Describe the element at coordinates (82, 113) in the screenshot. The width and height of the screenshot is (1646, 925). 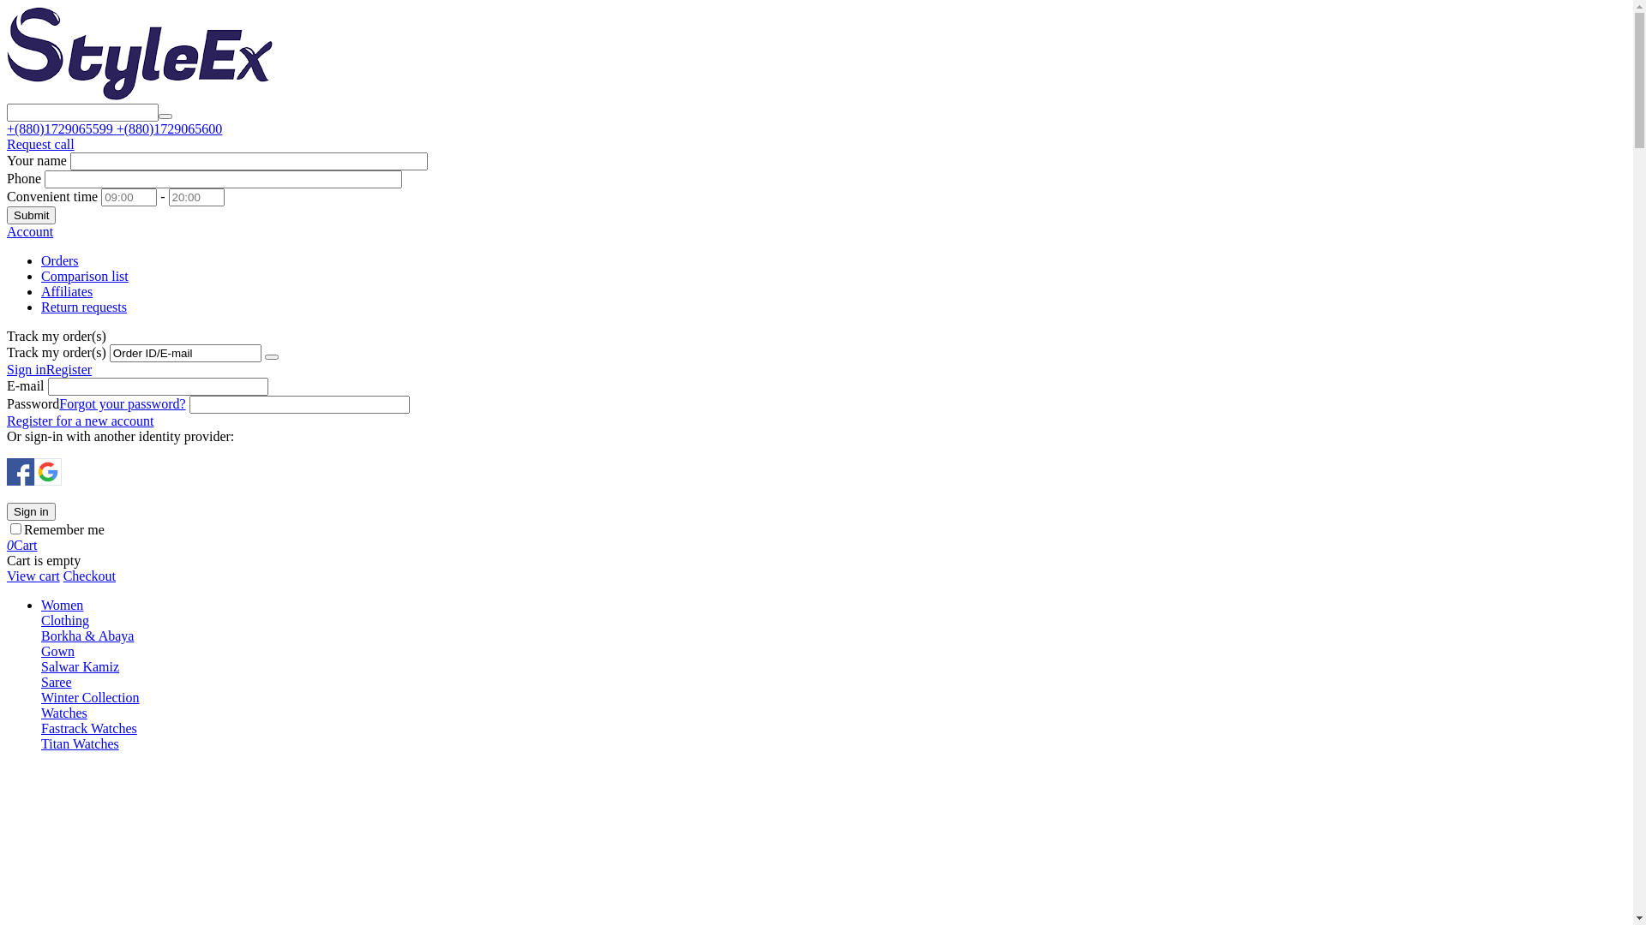
I see `Search products` at that location.